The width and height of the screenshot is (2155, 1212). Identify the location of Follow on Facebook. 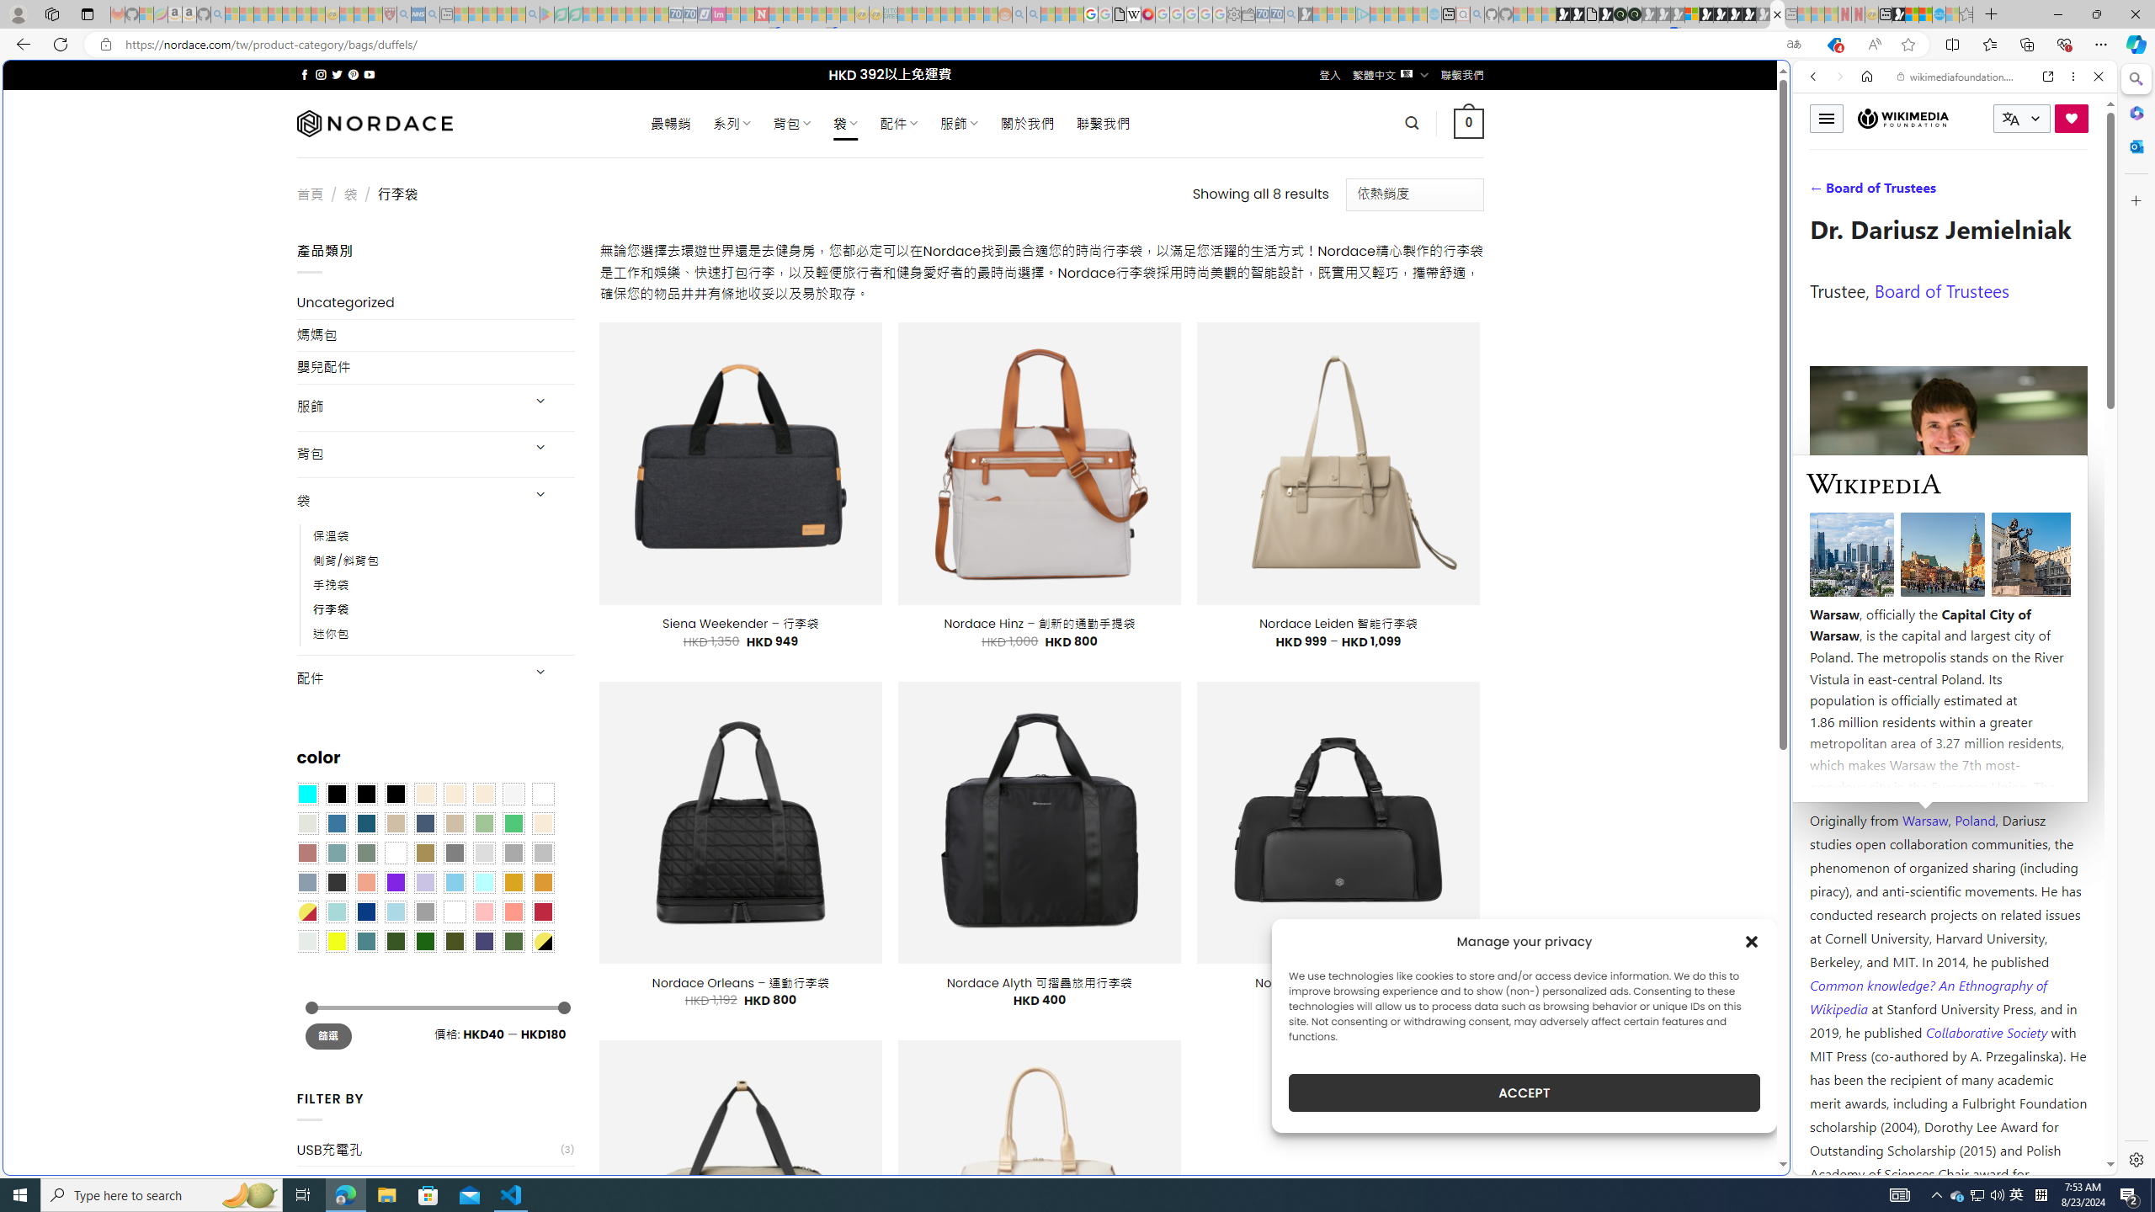
(305, 74).